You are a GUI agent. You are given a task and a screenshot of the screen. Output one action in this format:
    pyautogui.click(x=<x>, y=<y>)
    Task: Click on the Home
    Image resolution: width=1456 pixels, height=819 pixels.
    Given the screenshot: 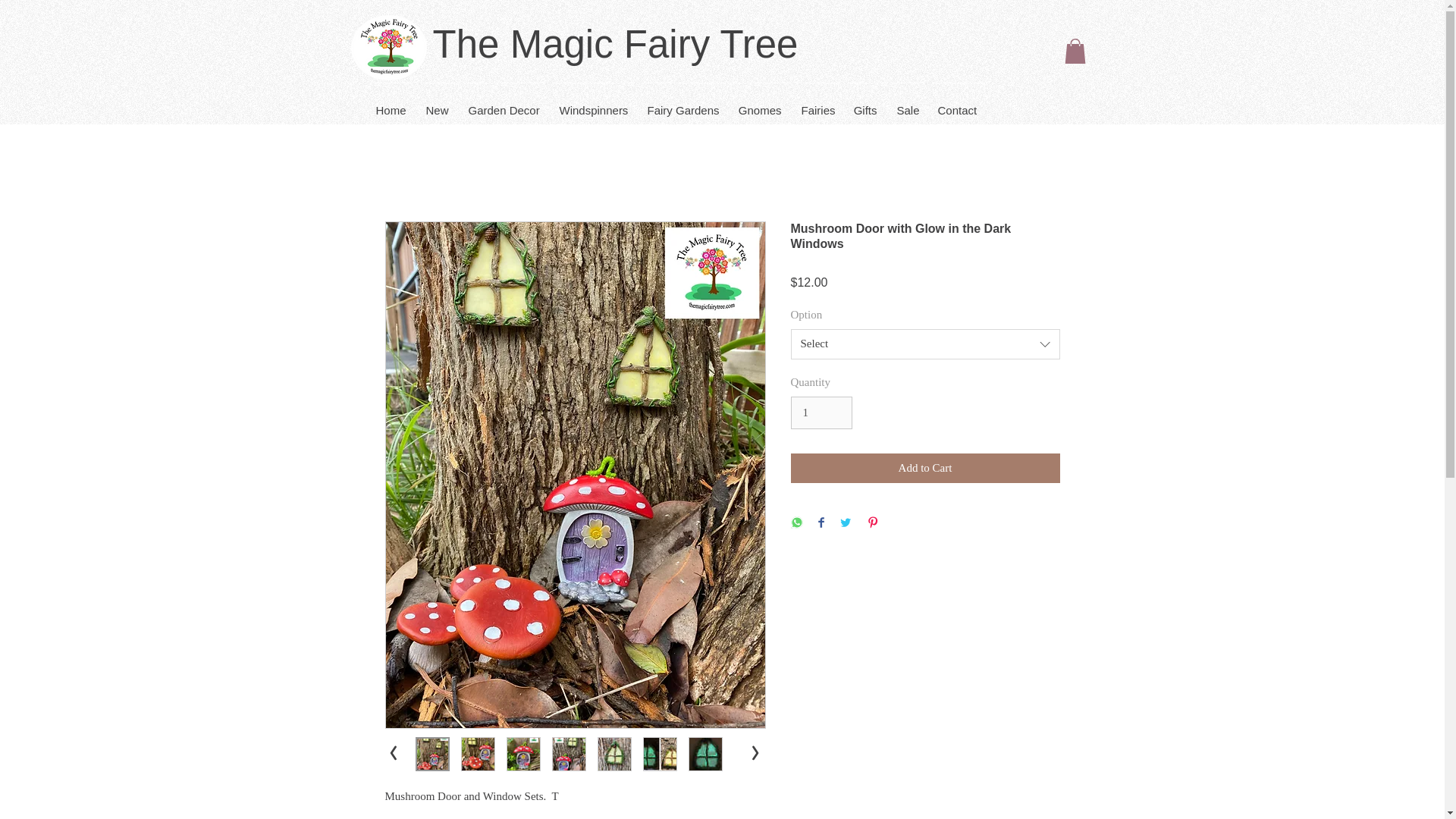 What is the action you would take?
    pyautogui.click(x=390, y=103)
    